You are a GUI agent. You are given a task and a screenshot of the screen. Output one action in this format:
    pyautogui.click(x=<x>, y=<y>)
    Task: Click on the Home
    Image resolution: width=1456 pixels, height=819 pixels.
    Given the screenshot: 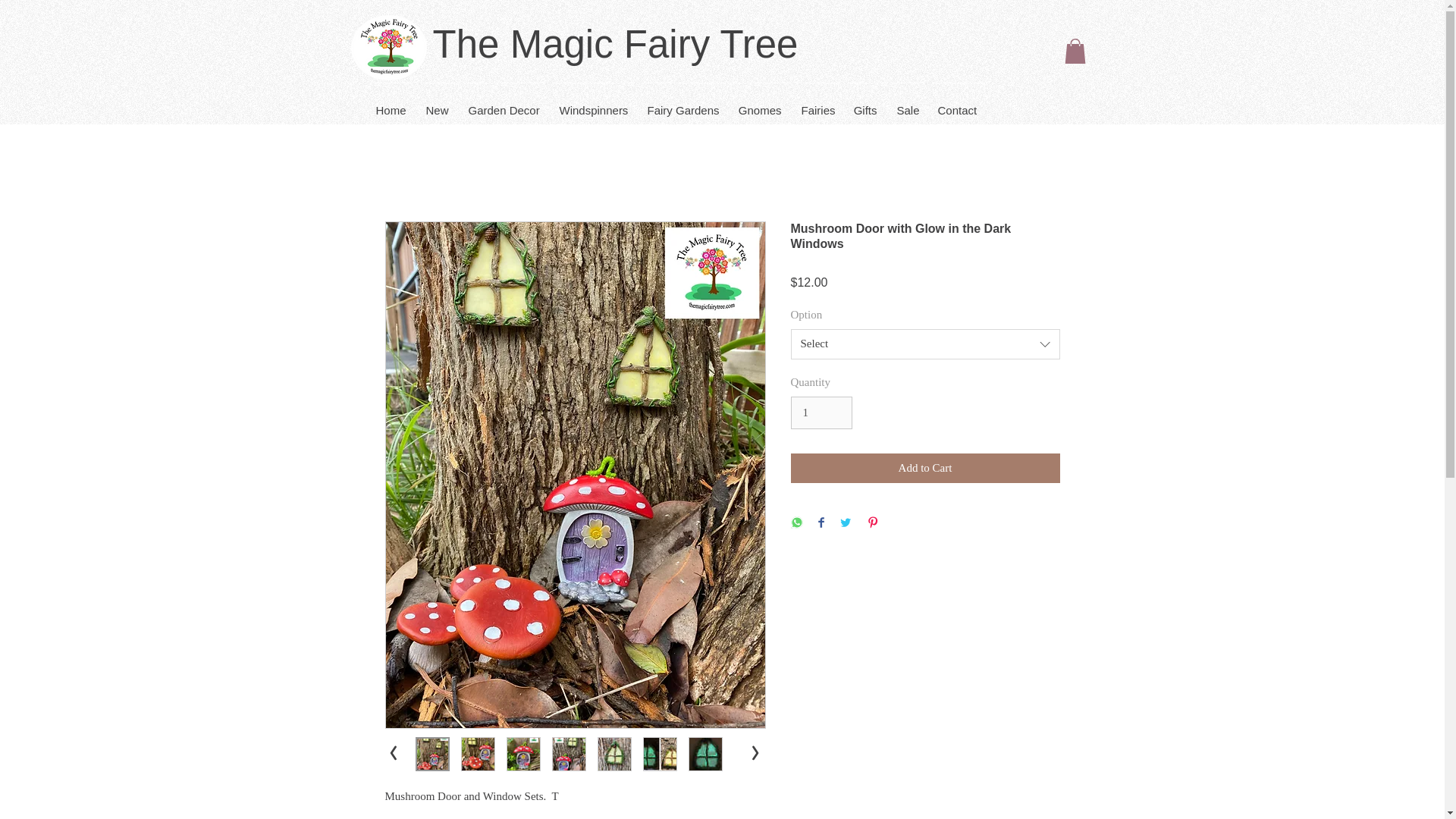 What is the action you would take?
    pyautogui.click(x=390, y=103)
    